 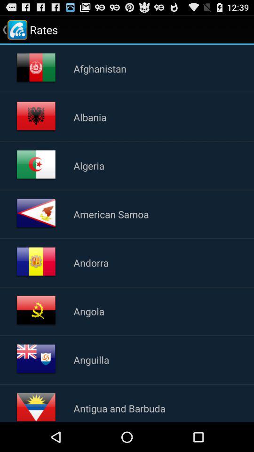 What do you see at coordinates (119, 408) in the screenshot?
I see `turn on the icon below the anguilla icon` at bounding box center [119, 408].